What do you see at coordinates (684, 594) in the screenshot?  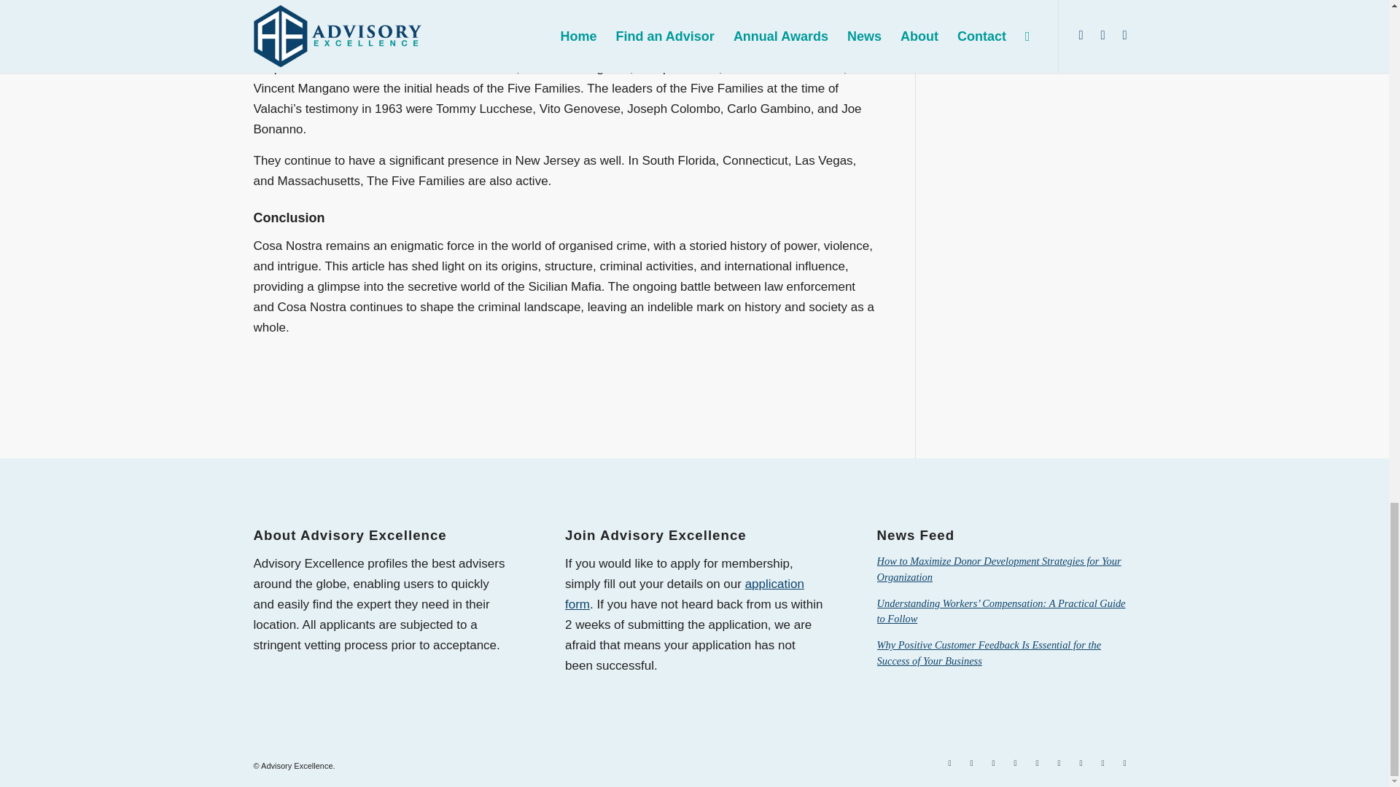 I see `application form` at bounding box center [684, 594].